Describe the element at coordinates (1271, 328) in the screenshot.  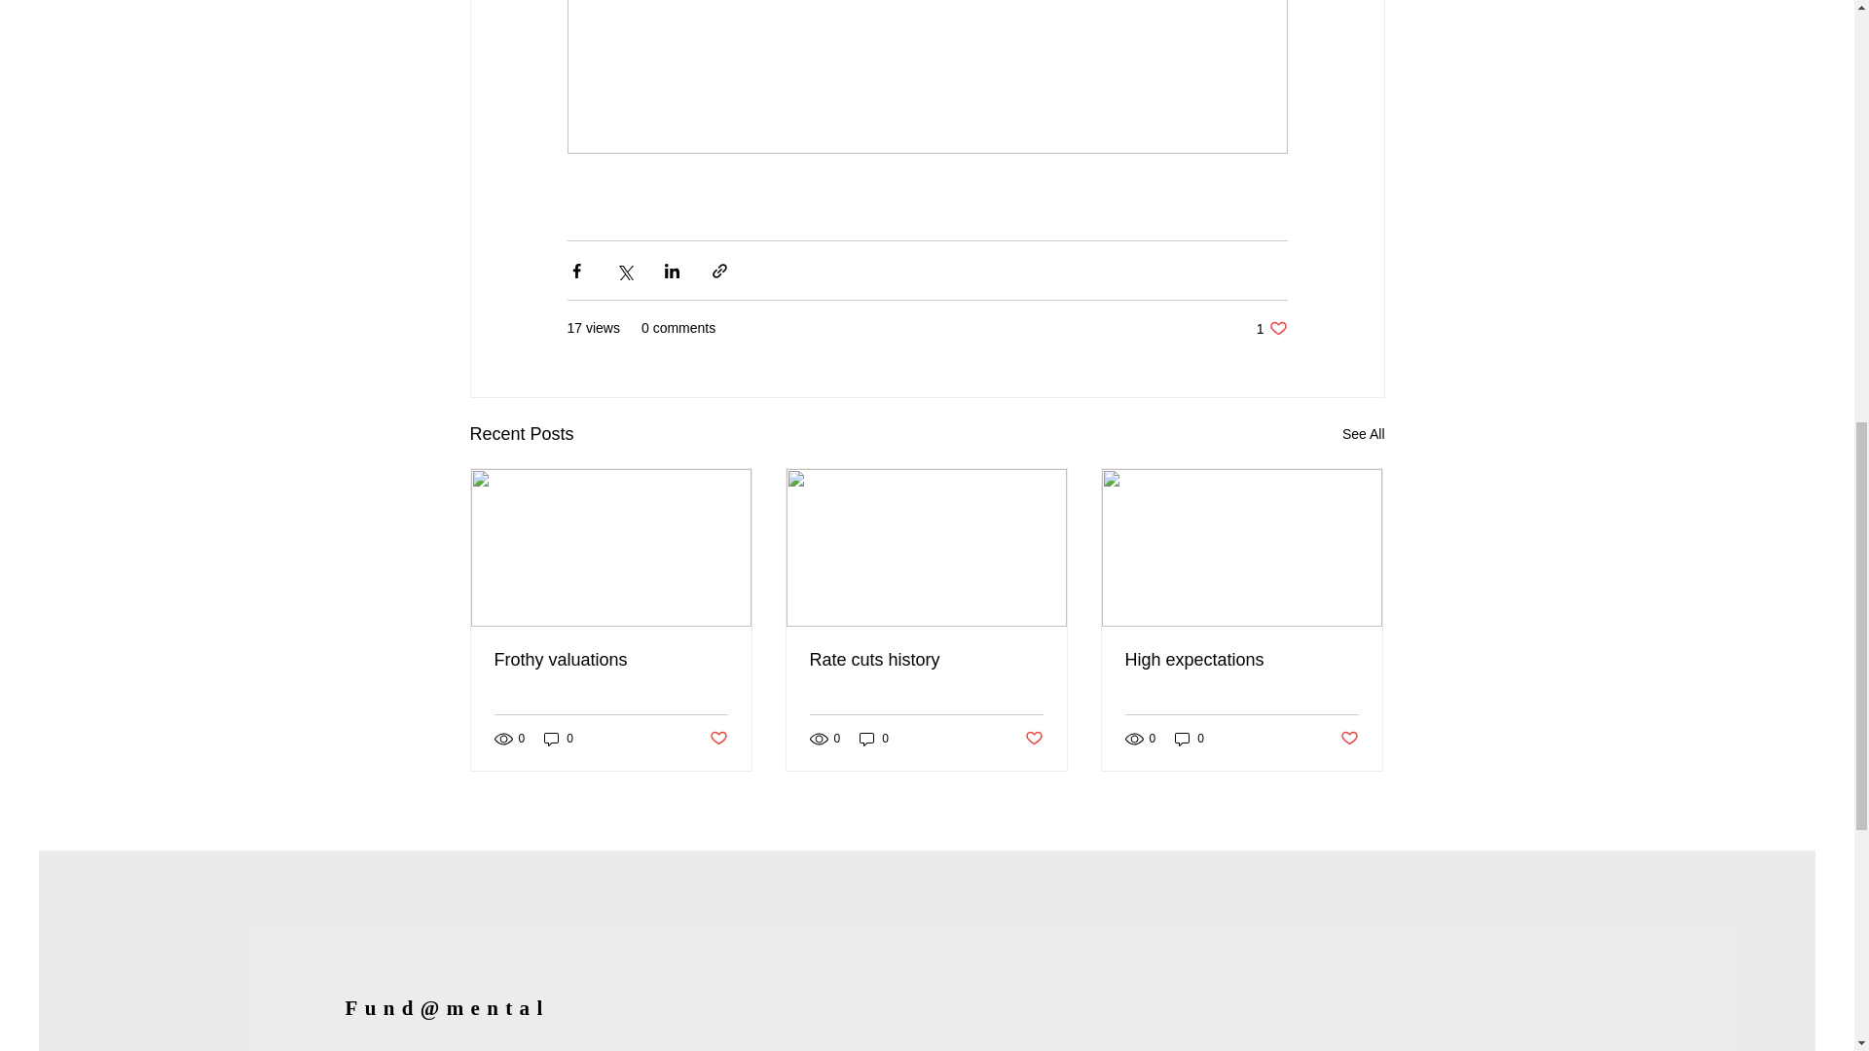
I see `0` at that location.